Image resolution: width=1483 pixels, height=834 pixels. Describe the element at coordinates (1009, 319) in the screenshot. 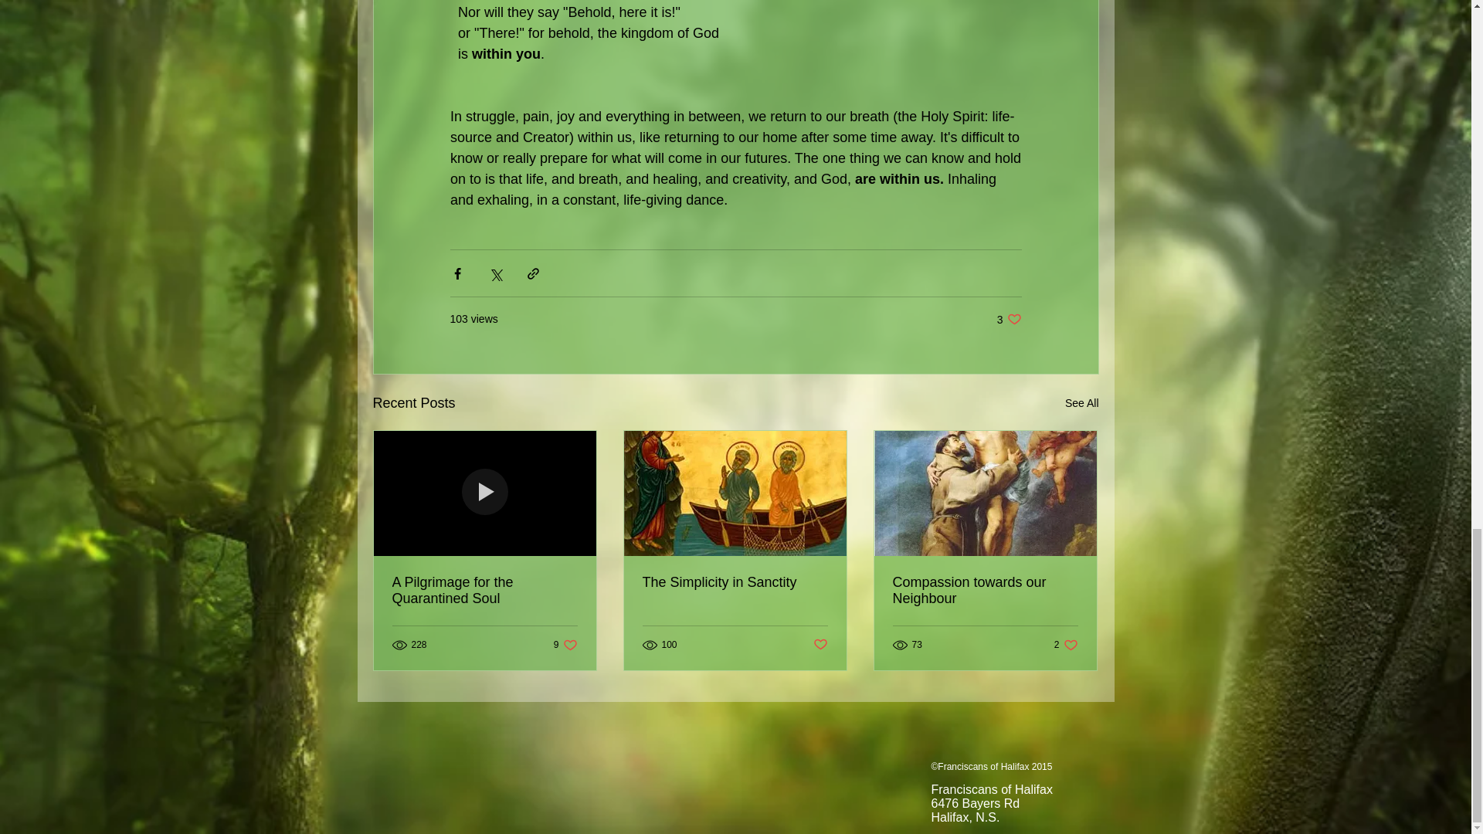

I see `Post not marked as liked` at that location.